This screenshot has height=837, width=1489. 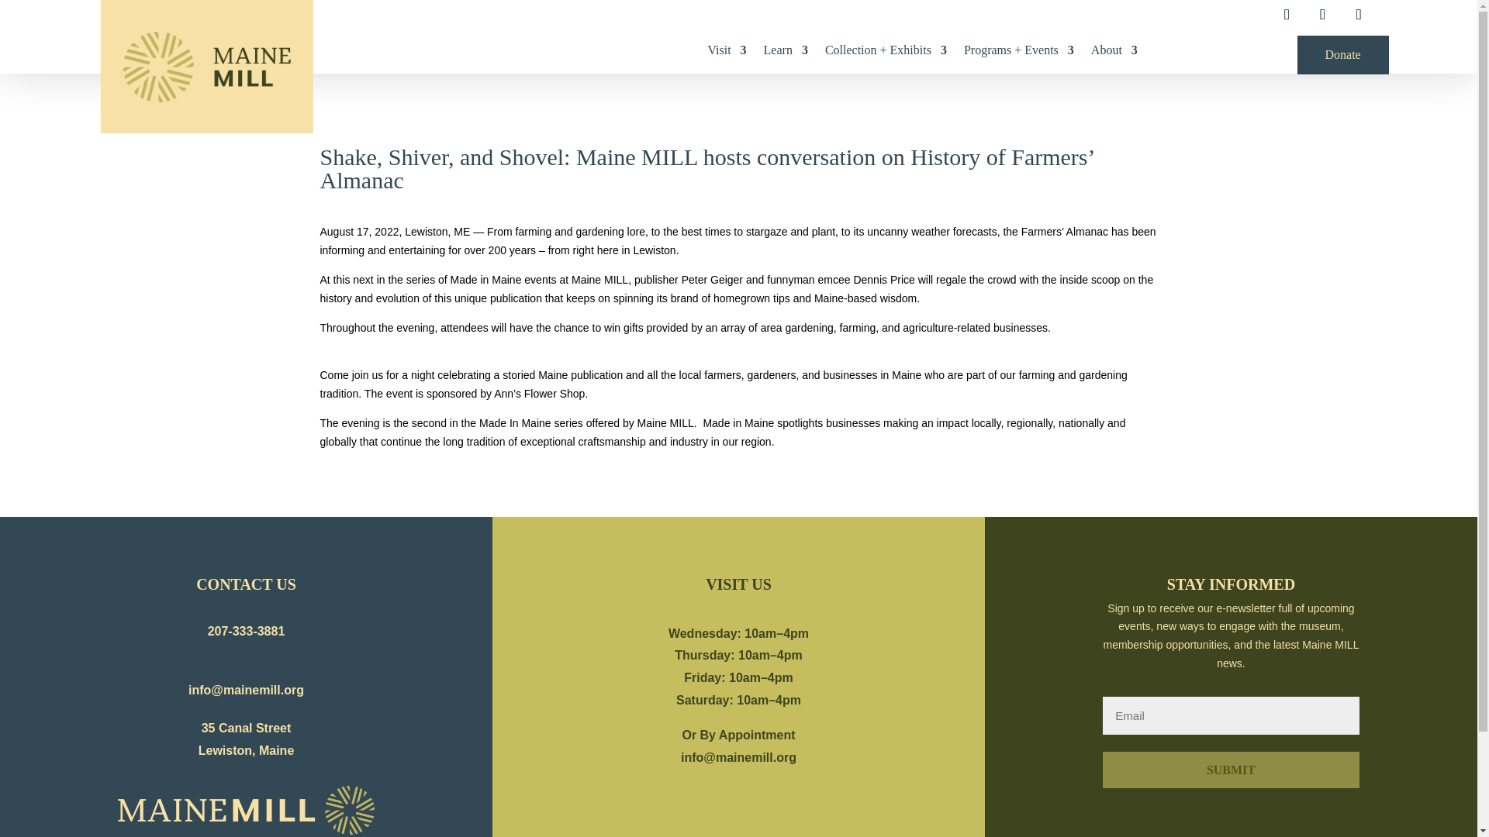 What do you see at coordinates (1114, 53) in the screenshot?
I see `About` at bounding box center [1114, 53].